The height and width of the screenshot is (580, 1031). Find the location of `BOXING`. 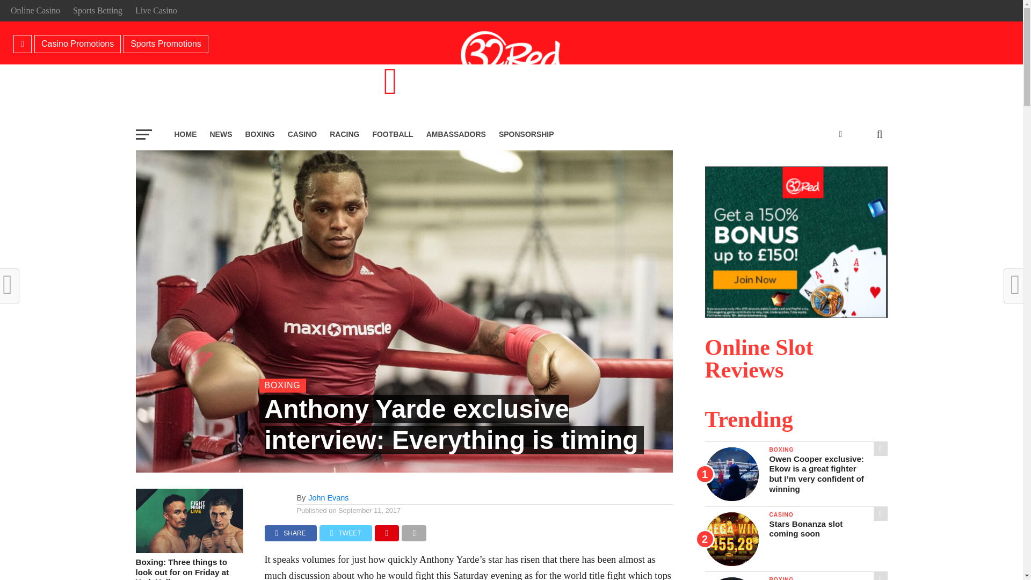

BOXING is located at coordinates (259, 134).